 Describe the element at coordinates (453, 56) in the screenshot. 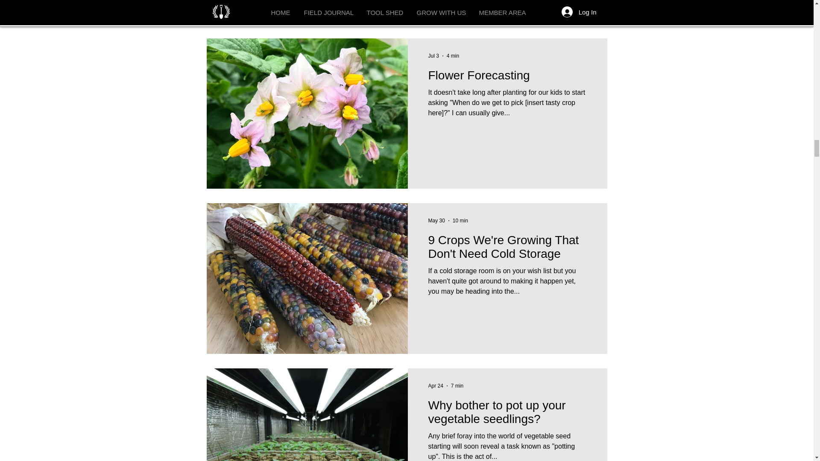

I see `4 min` at that location.